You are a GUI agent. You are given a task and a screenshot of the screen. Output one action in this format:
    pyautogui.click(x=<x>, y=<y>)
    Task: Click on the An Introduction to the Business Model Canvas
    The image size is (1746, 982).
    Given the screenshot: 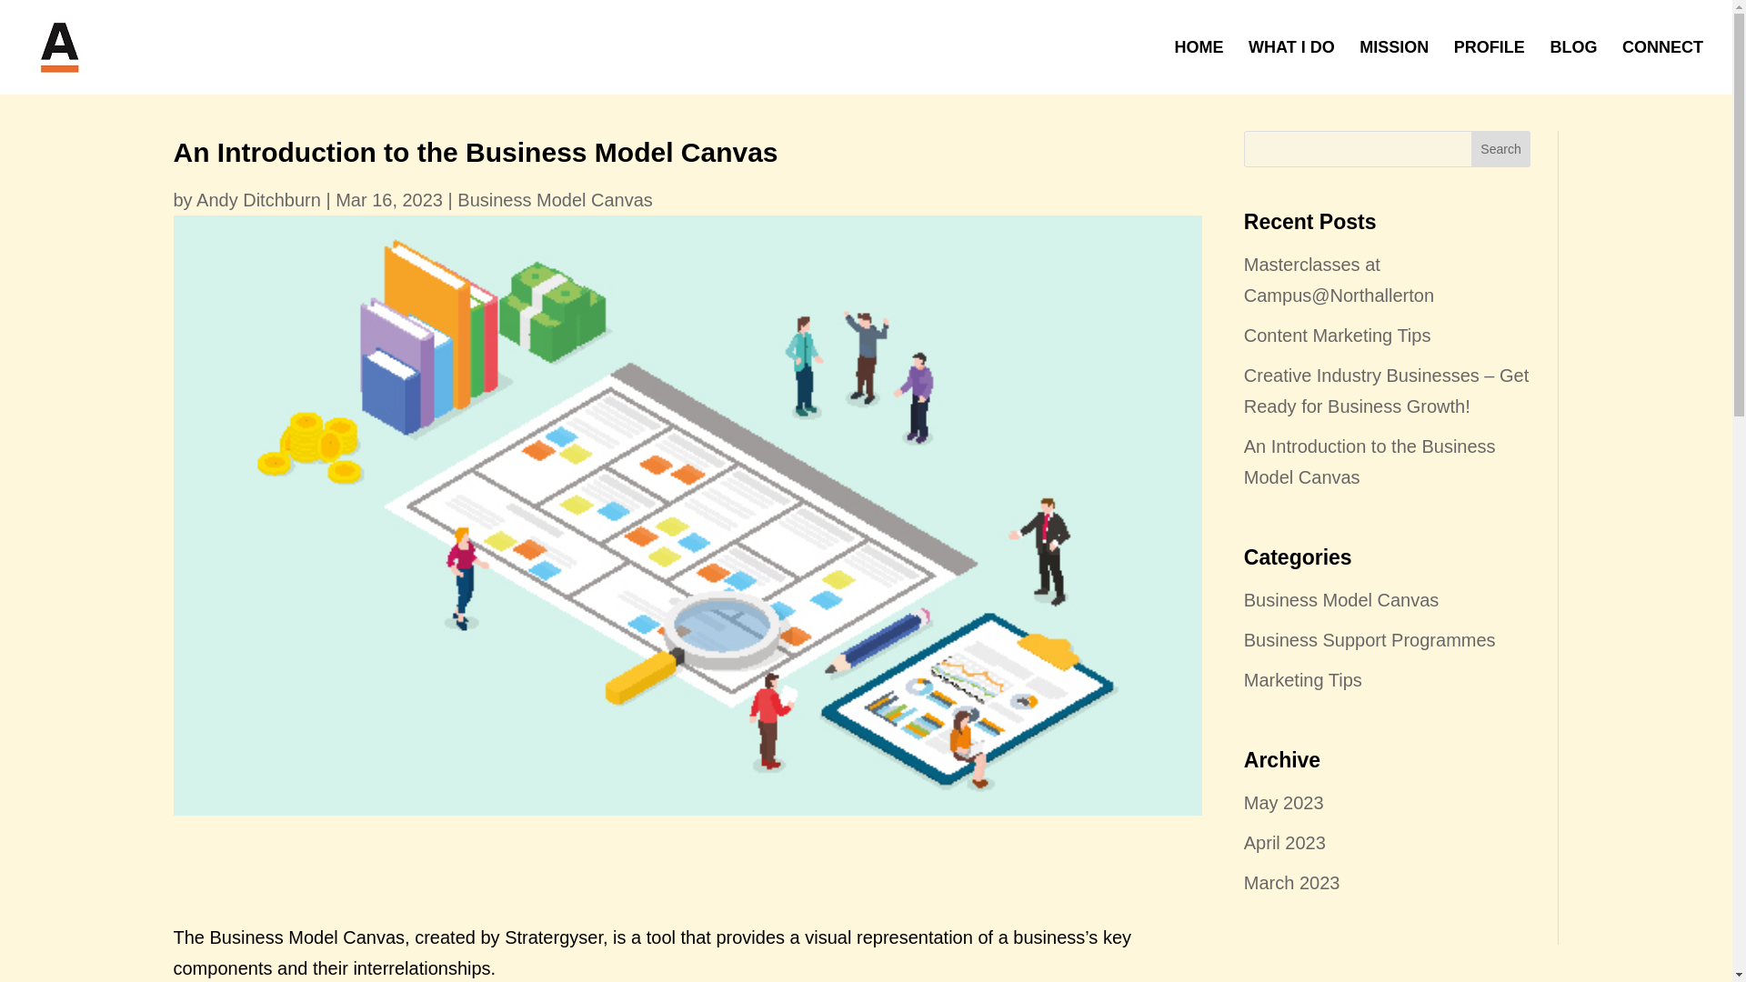 What is the action you would take?
    pyautogui.click(x=1370, y=461)
    